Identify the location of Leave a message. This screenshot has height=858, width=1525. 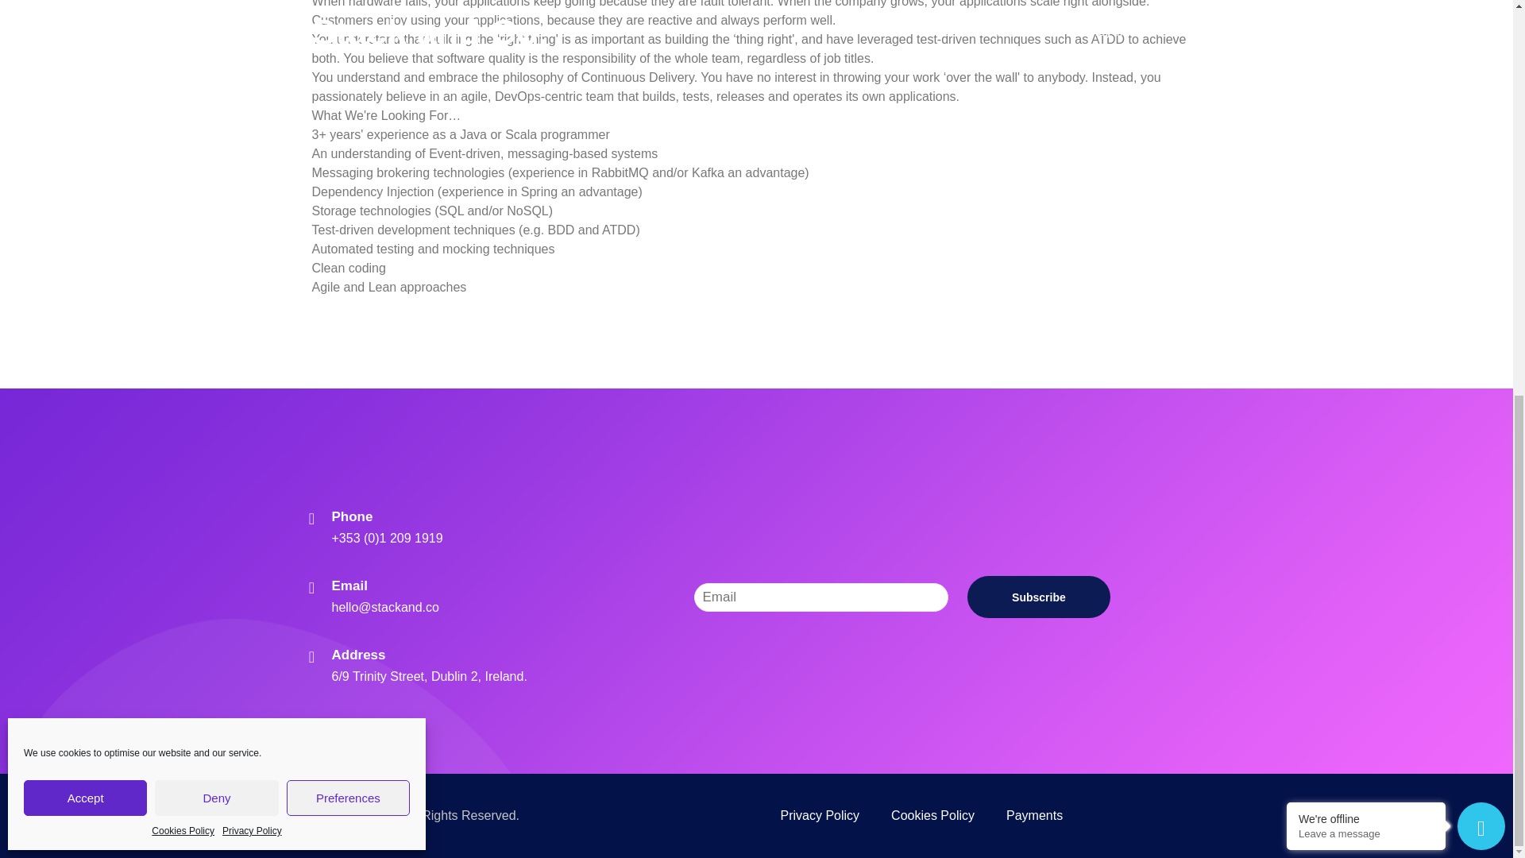
(1366, 102).